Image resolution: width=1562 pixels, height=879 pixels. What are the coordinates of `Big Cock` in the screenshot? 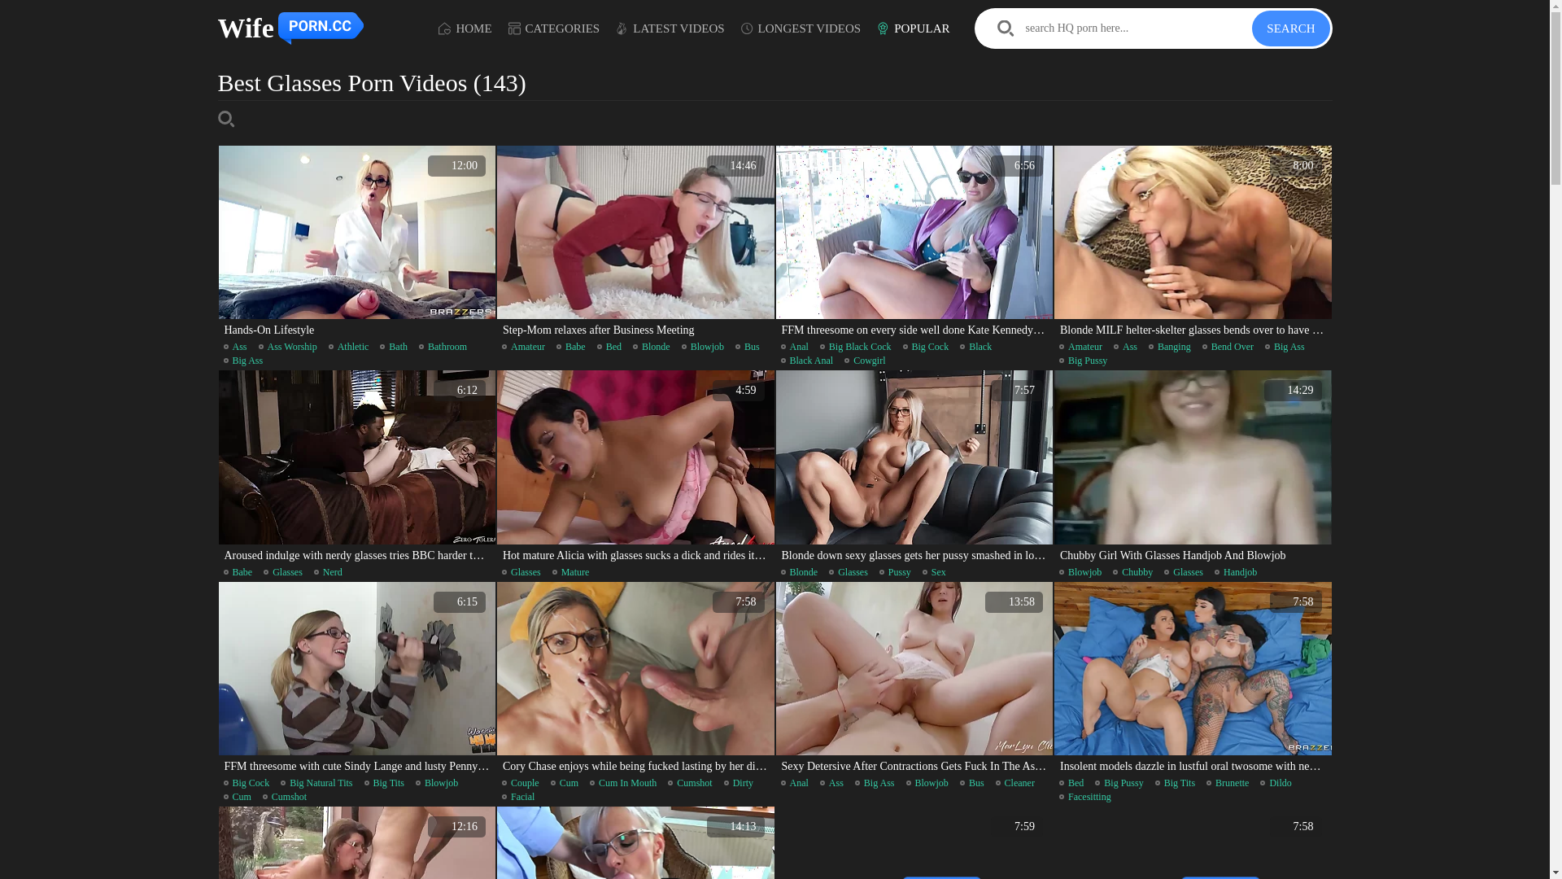 It's located at (246, 783).